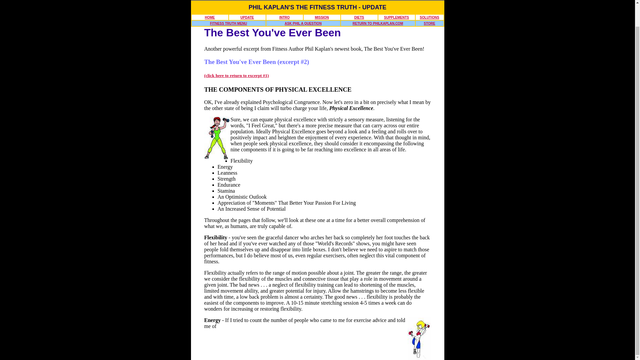 This screenshot has width=640, height=360. What do you see at coordinates (284, 17) in the screenshot?
I see `INTRO` at bounding box center [284, 17].